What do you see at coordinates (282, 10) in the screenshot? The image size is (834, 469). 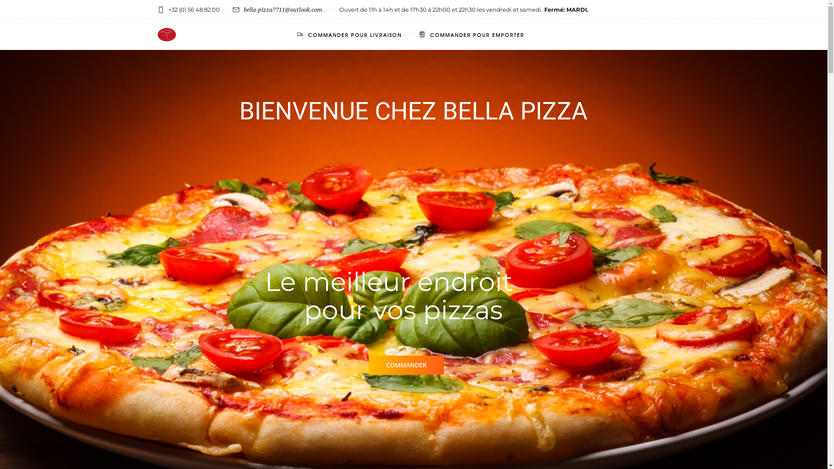 I see `bella-pizza7711@outlook.com` at bounding box center [282, 10].